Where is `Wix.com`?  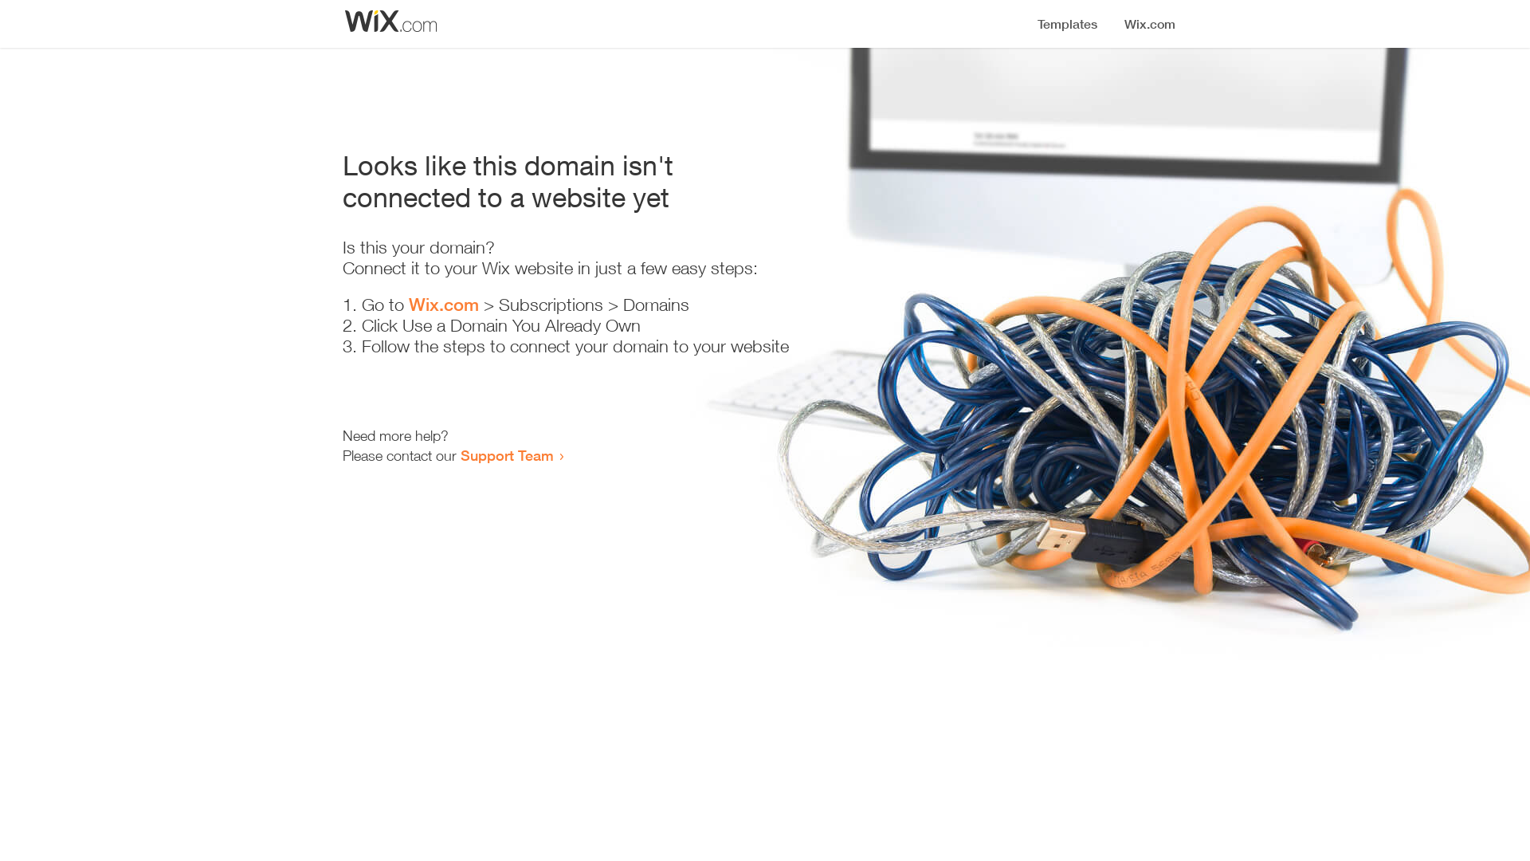
Wix.com is located at coordinates (444, 305).